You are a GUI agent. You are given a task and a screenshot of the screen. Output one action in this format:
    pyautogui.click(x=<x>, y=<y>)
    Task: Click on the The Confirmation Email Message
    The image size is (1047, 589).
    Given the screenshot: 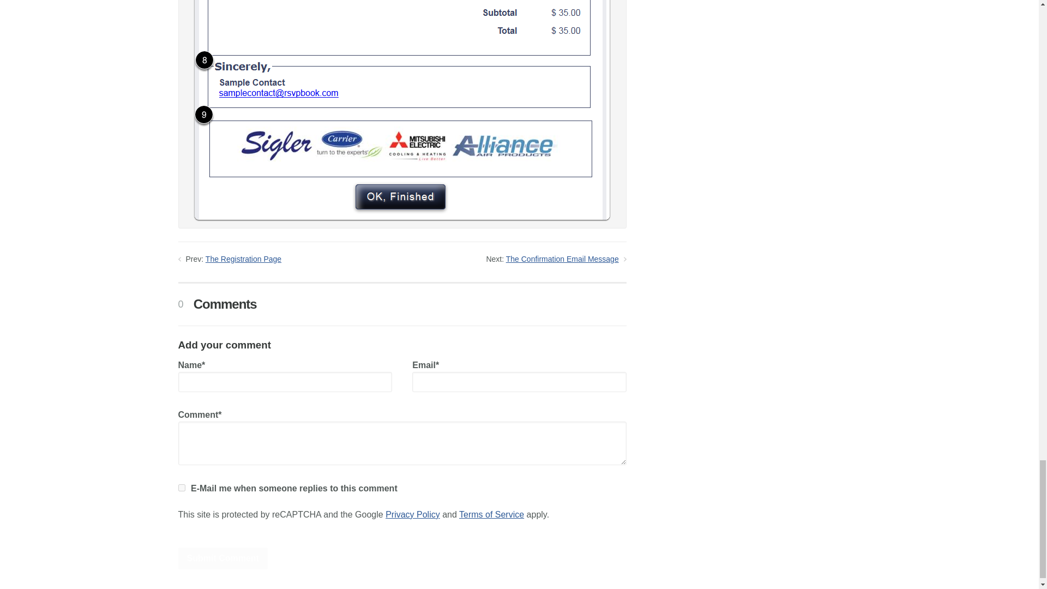 What is the action you would take?
    pyautogui.click(x=562, y=259)
    